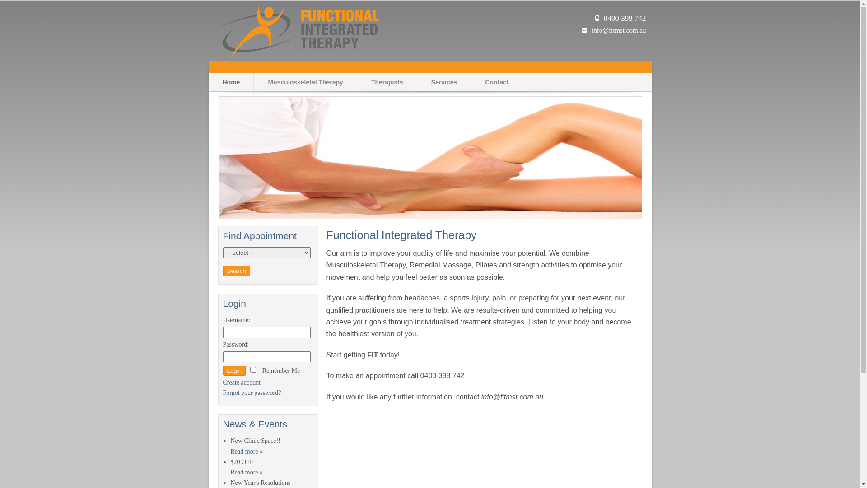 The height and width of the screenshot is (488, 867). Describe the element at coordinates (242, 382) in the screenshot. I see `Create account` at that location.